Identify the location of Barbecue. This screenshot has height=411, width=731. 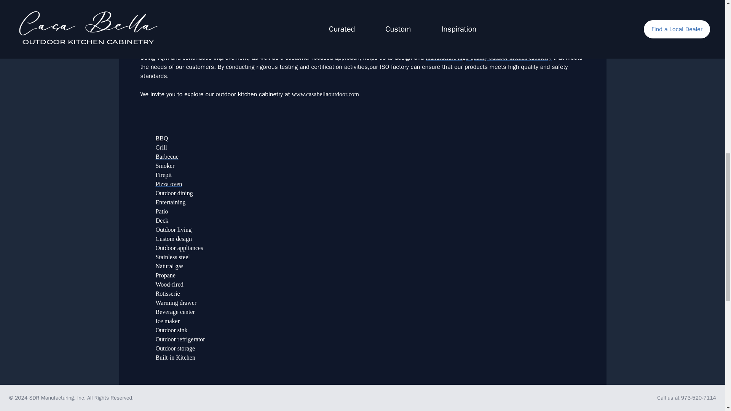
(167, 156).